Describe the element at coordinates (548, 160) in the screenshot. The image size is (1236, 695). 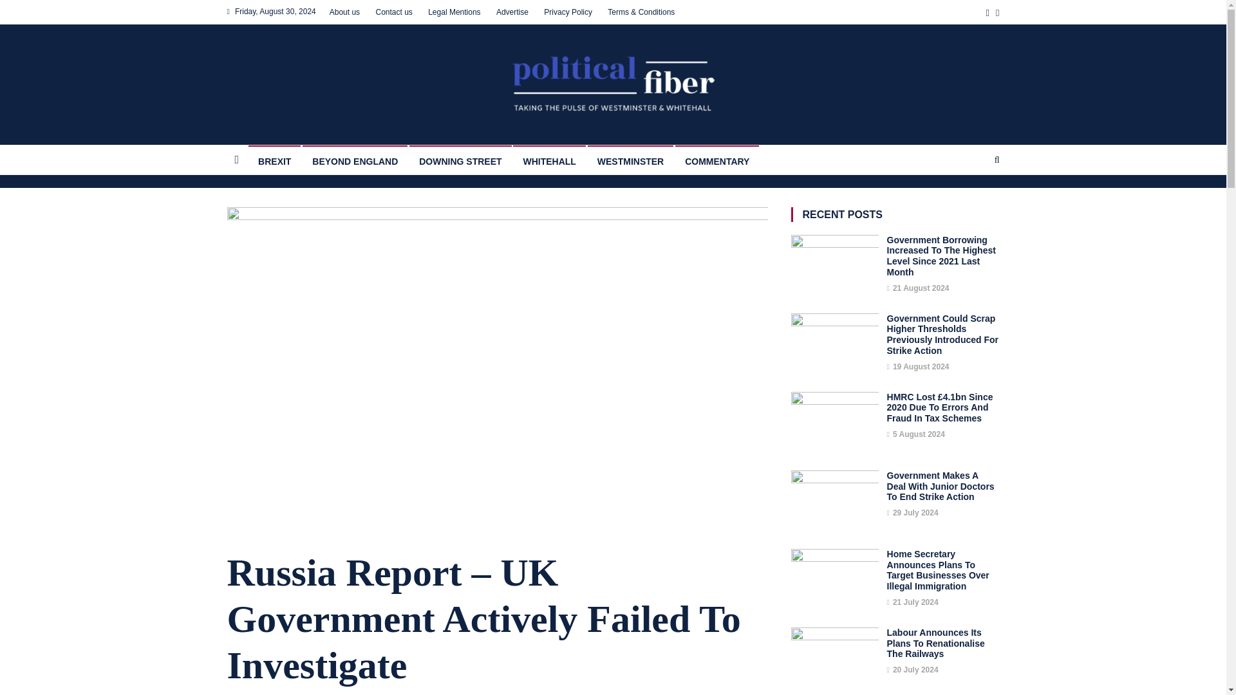
I see `WHITEHALL` at that location.